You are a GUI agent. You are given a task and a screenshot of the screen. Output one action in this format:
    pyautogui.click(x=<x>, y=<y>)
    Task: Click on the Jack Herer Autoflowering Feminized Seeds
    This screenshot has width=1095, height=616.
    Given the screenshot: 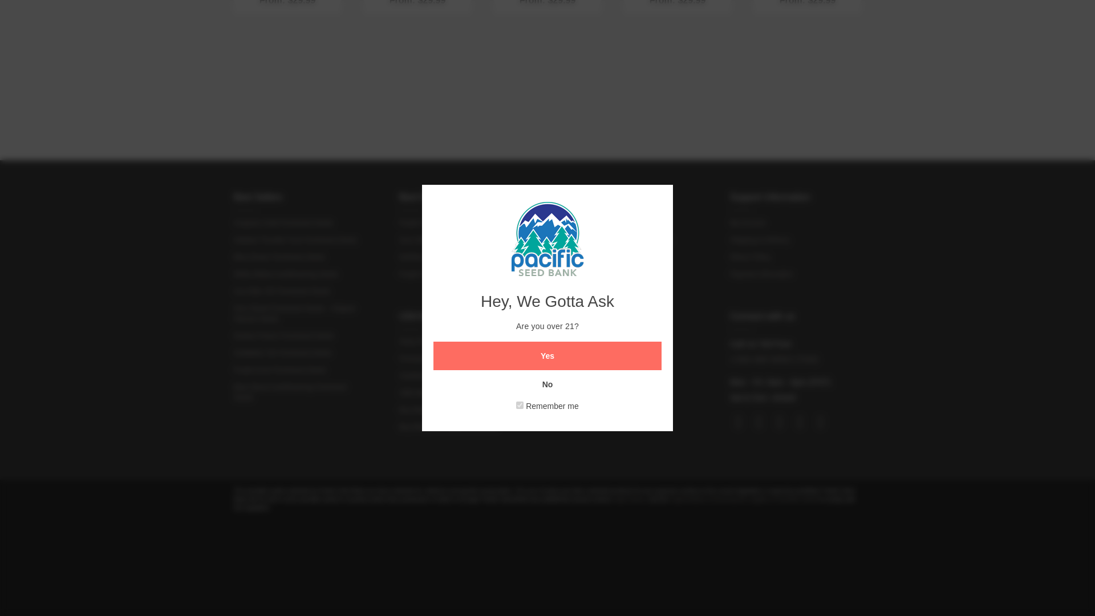 What is the action you would take?
    pyautogui.click(x=547, y=47)
    